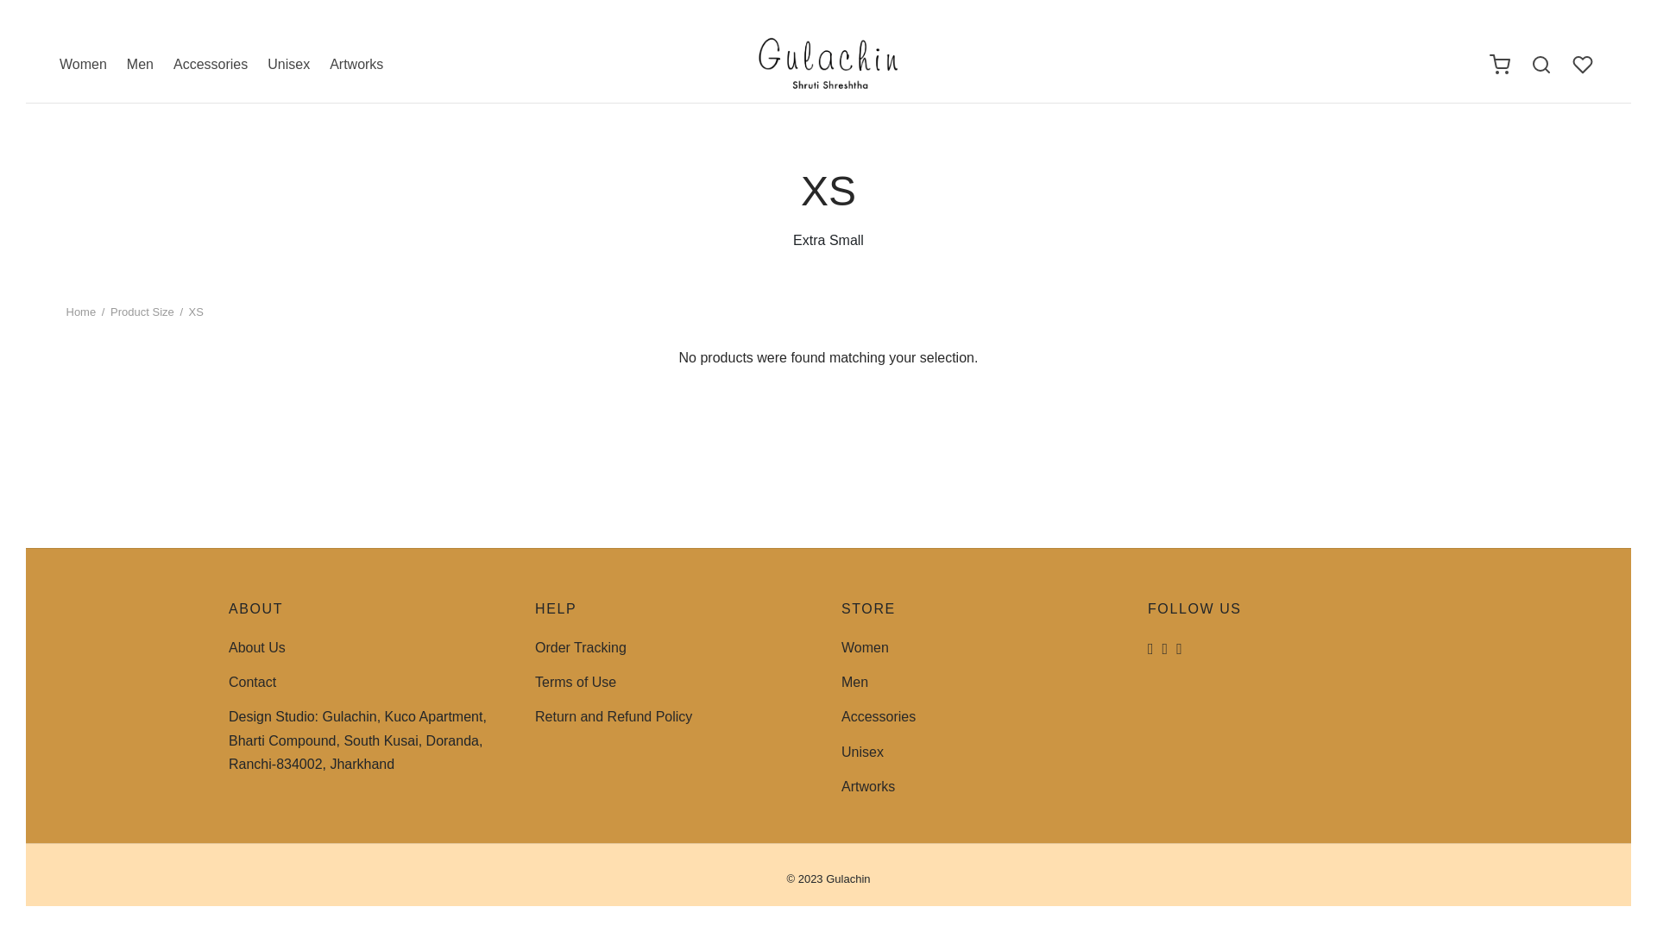 The height and width of the screenshot is (932, 1657). Describe the element at coordinates (879, 716) in the screenshot. I see `Accessories` at that location.